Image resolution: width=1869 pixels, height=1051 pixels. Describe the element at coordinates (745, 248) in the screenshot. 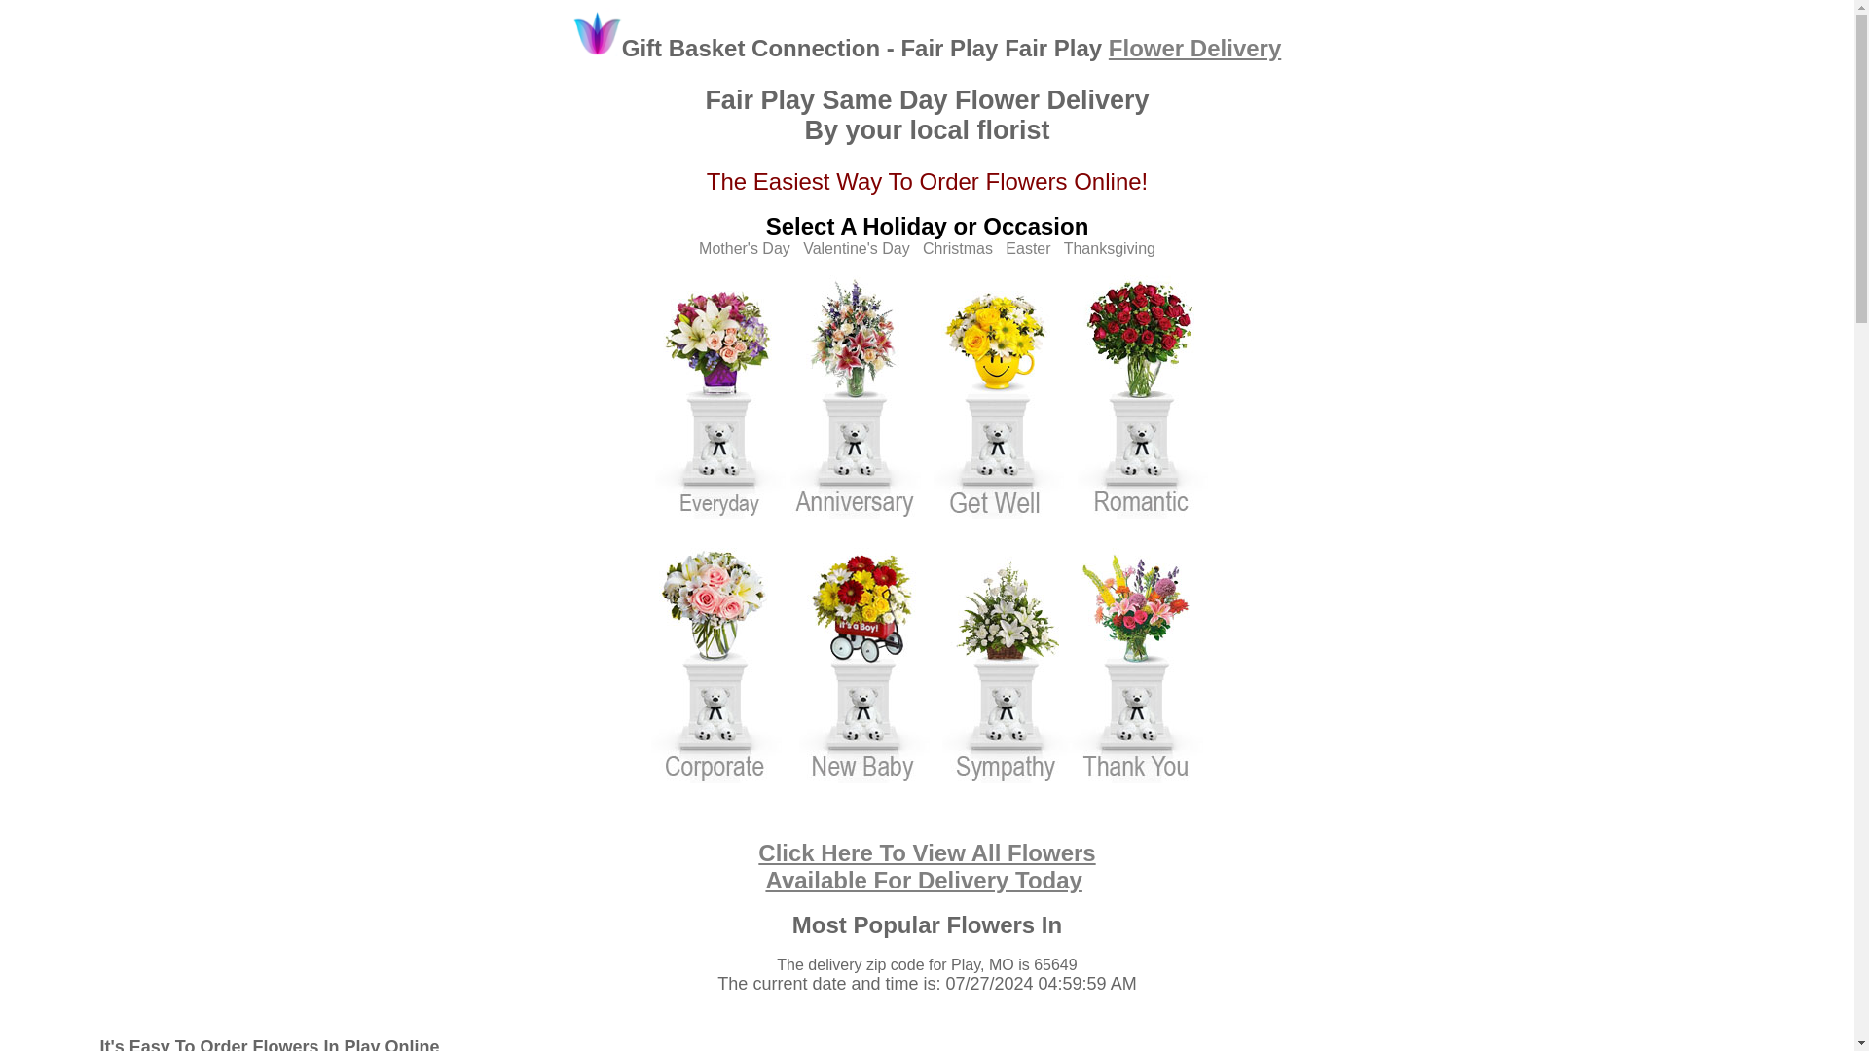

I see `Mother's Day` at that location.